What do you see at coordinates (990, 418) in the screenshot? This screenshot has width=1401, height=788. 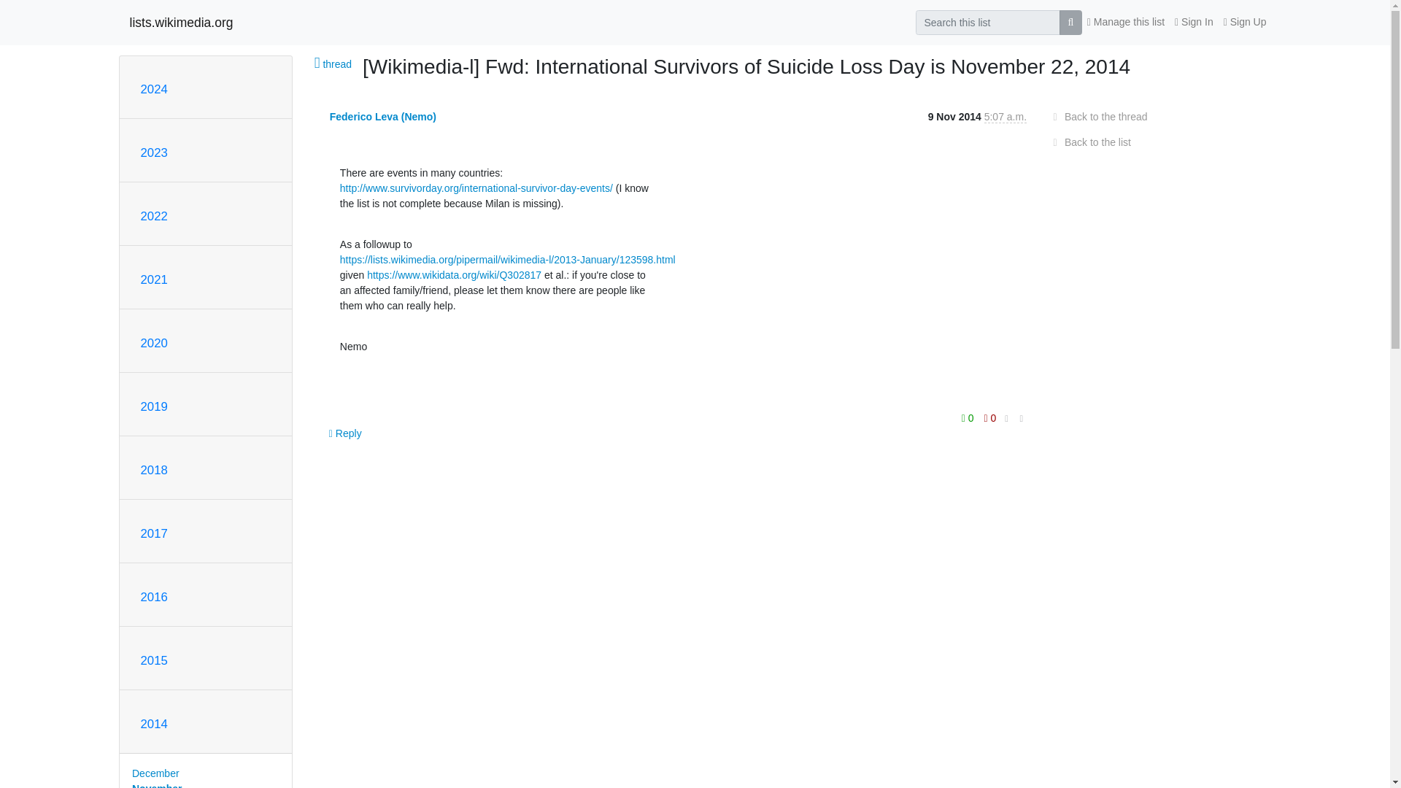 I see `You must be logged-in to vote.` at bounding box center [990, 418].